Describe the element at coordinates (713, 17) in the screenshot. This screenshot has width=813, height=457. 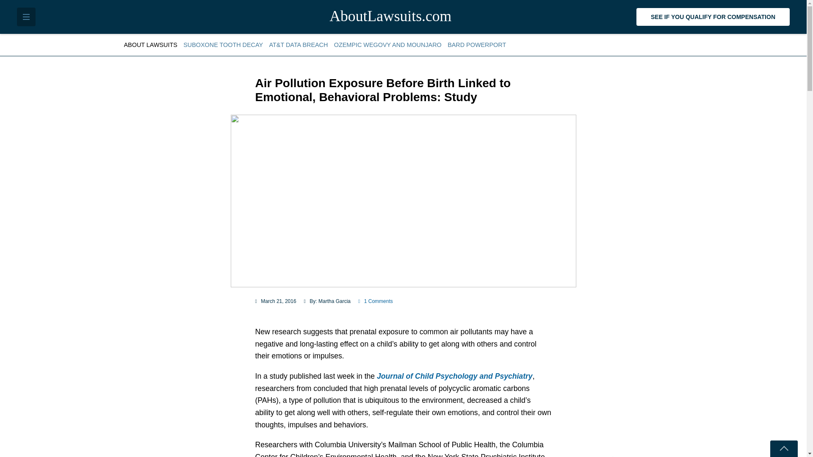
I see `SEE IF YOU QUALIFY FOR COMPENSATION` at that location.